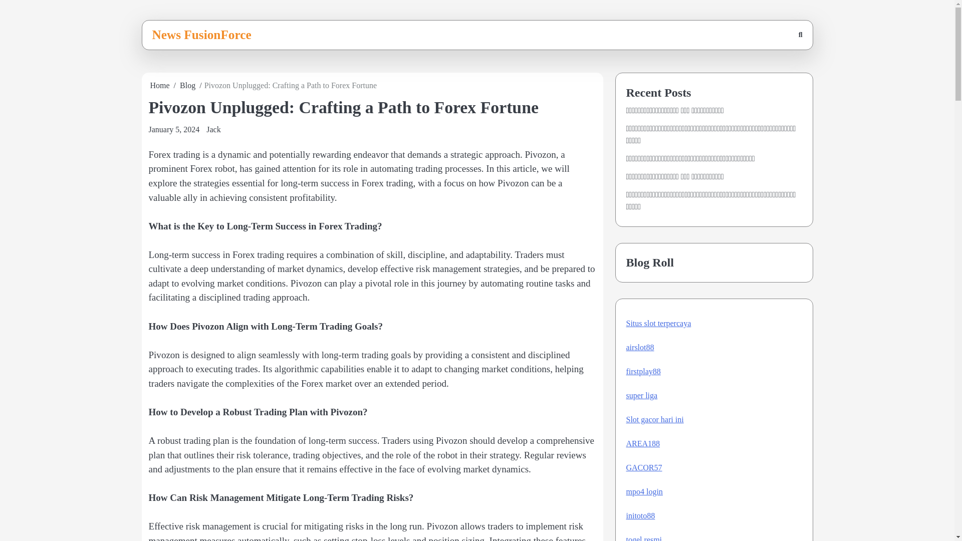  What do you see at coordinates (658, 324) in the screenshot?
I see `Situs slot terpercaya` at bounding box center [658, 324].